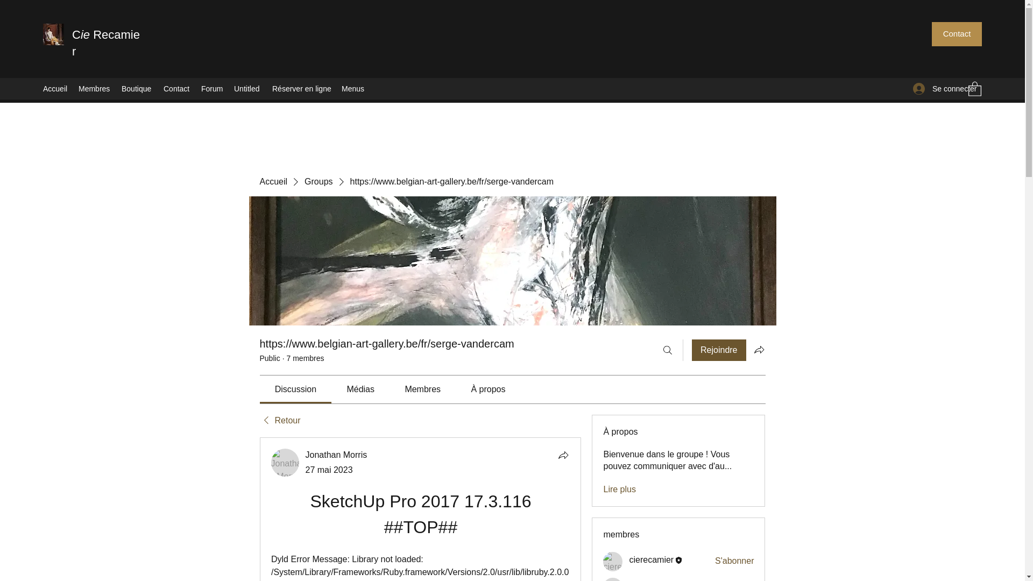 Image resolution: width=1033 pixels, height=581 pixels. I want to click on Se connecter, so click(935, 88).